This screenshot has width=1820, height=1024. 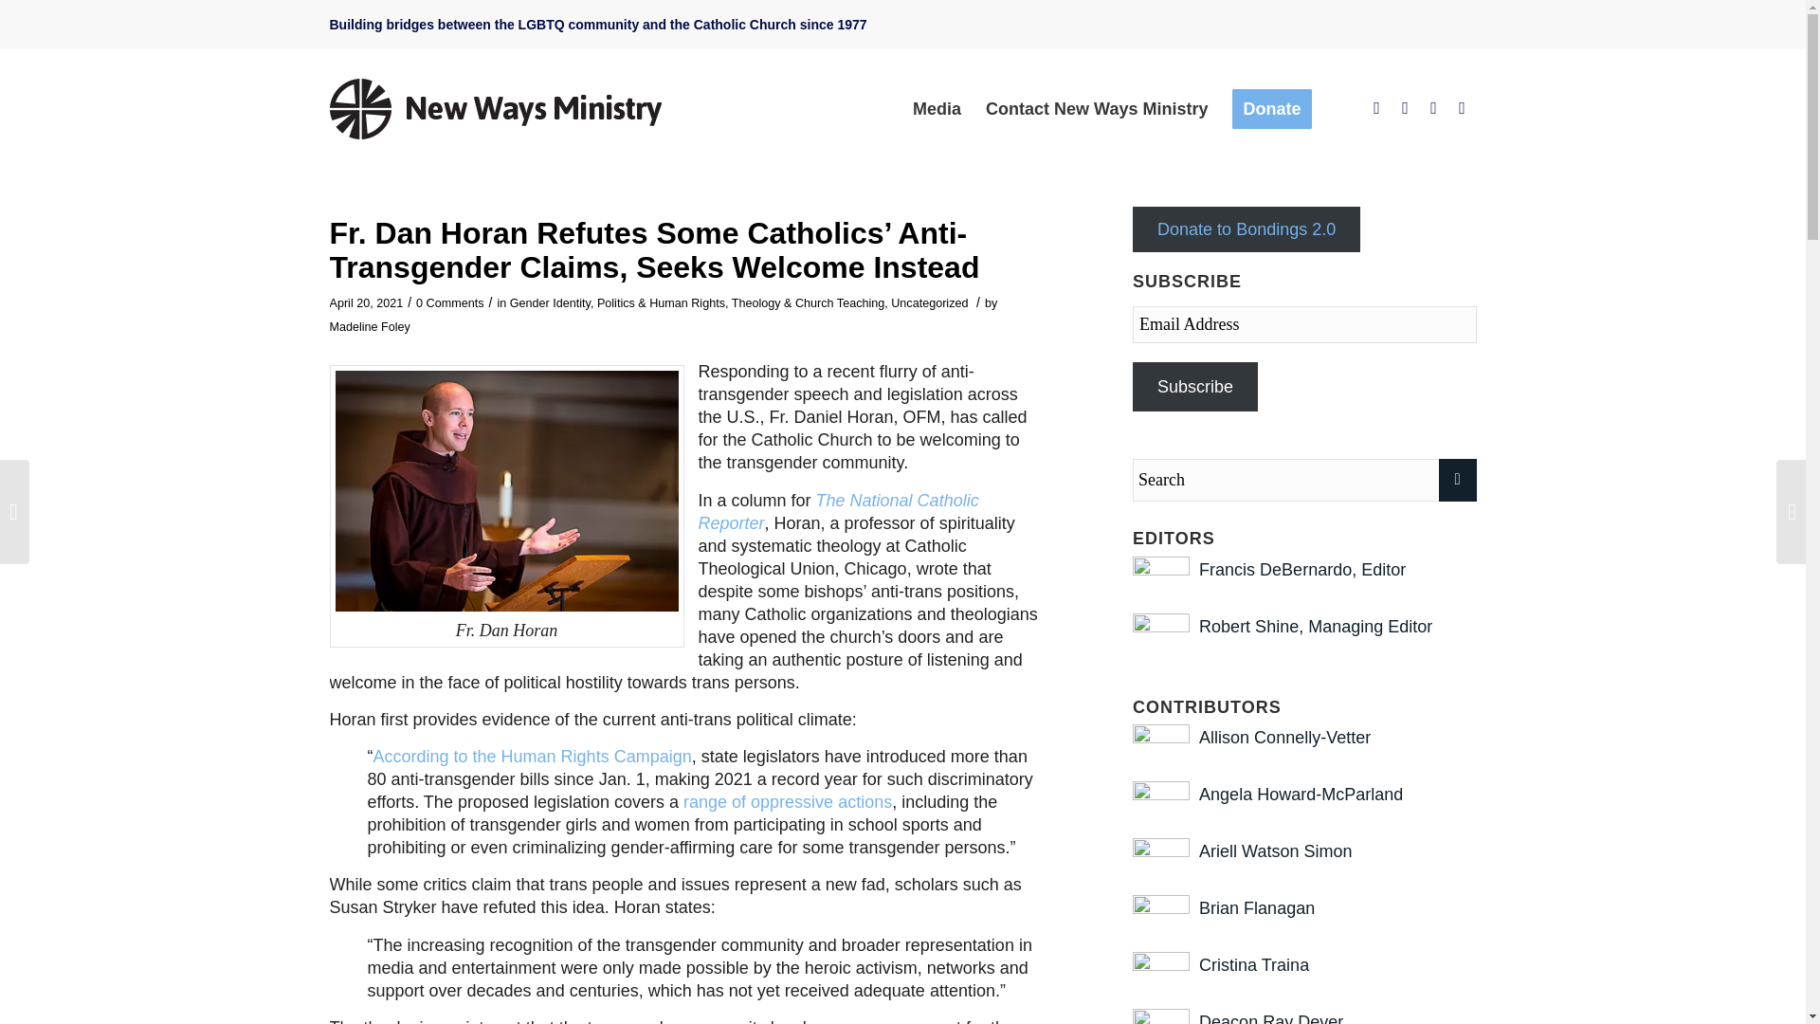 What do you see at coordinates (1405, 108) in the screenshot?
I see `Twitter` at bounding box center [1405, 108].